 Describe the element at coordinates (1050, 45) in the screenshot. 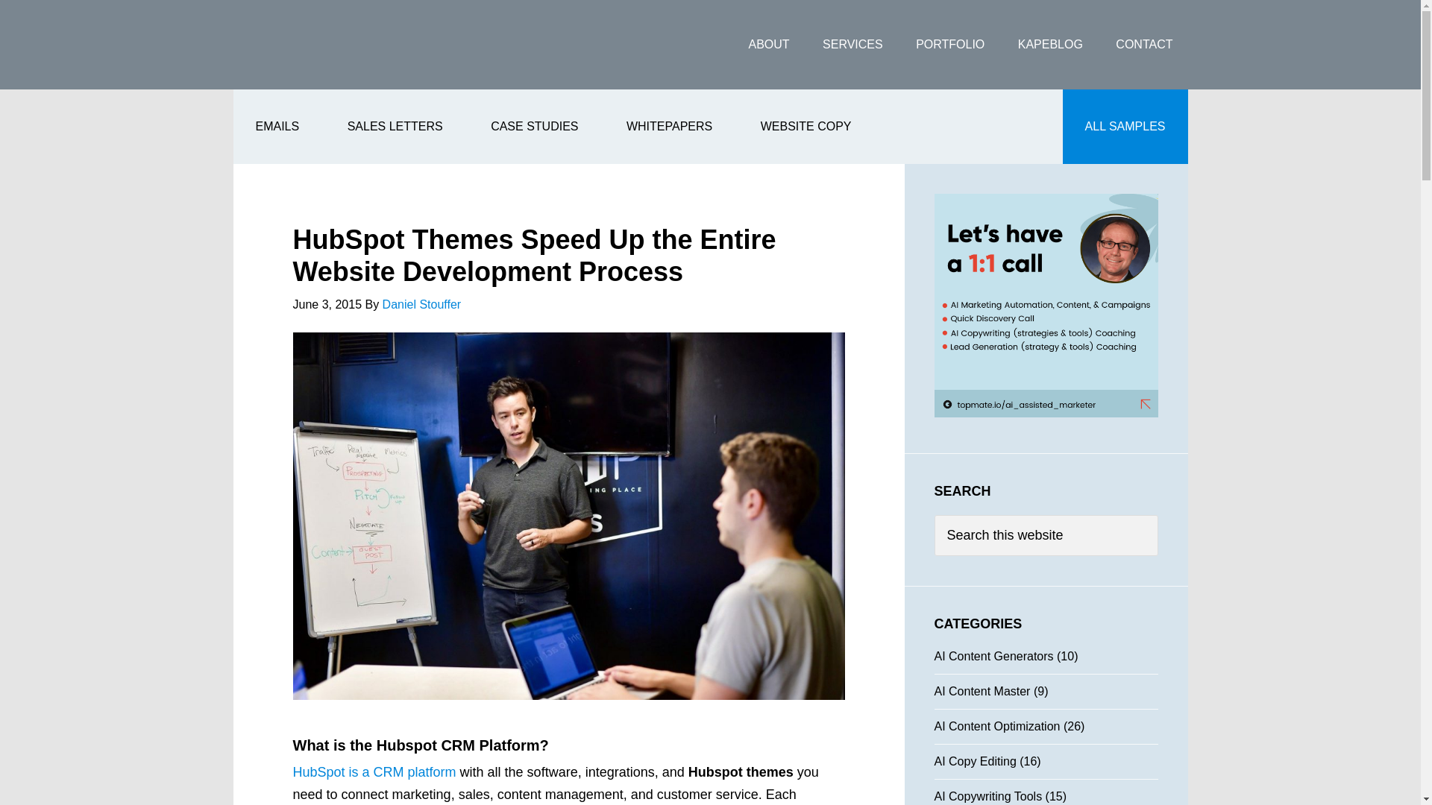

I see `KAPEBLOG` at that location.